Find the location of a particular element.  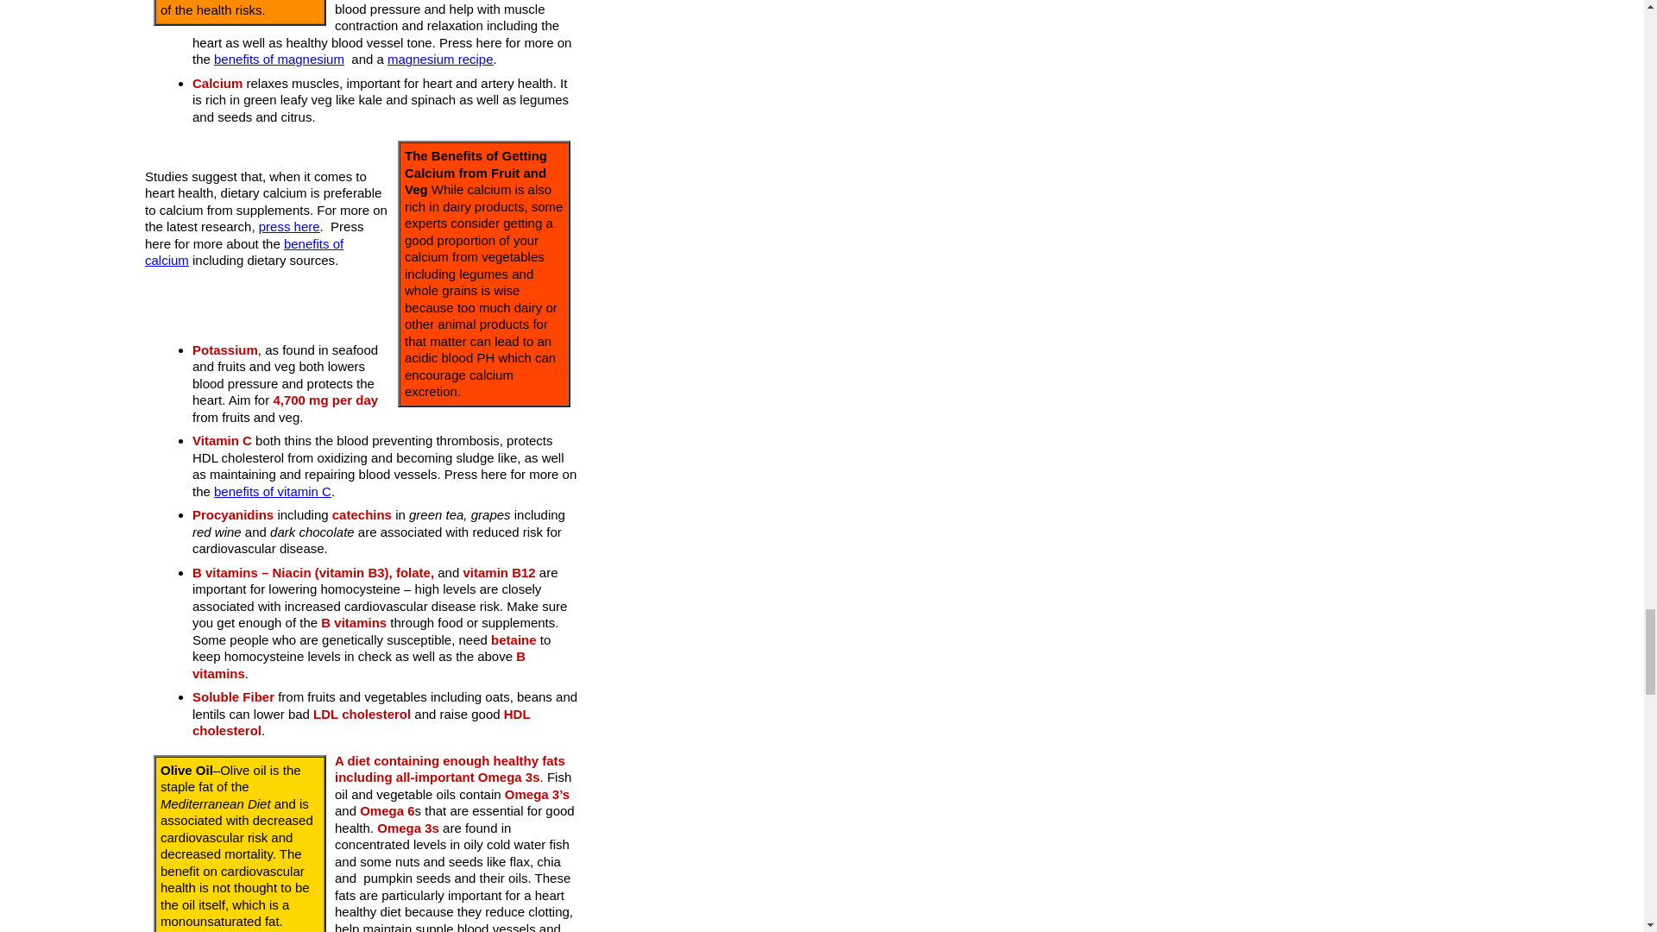

benefits of magnesium is located at coordinates (279, 59).